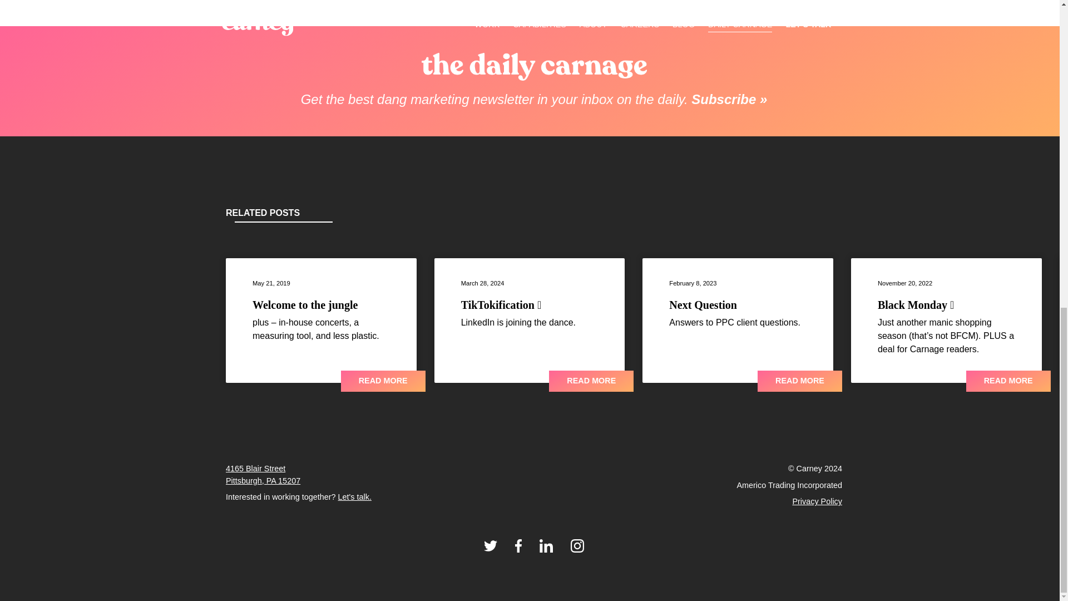 The image size is (1068, 601). I want to click on READ MORE, so click(800, 382).